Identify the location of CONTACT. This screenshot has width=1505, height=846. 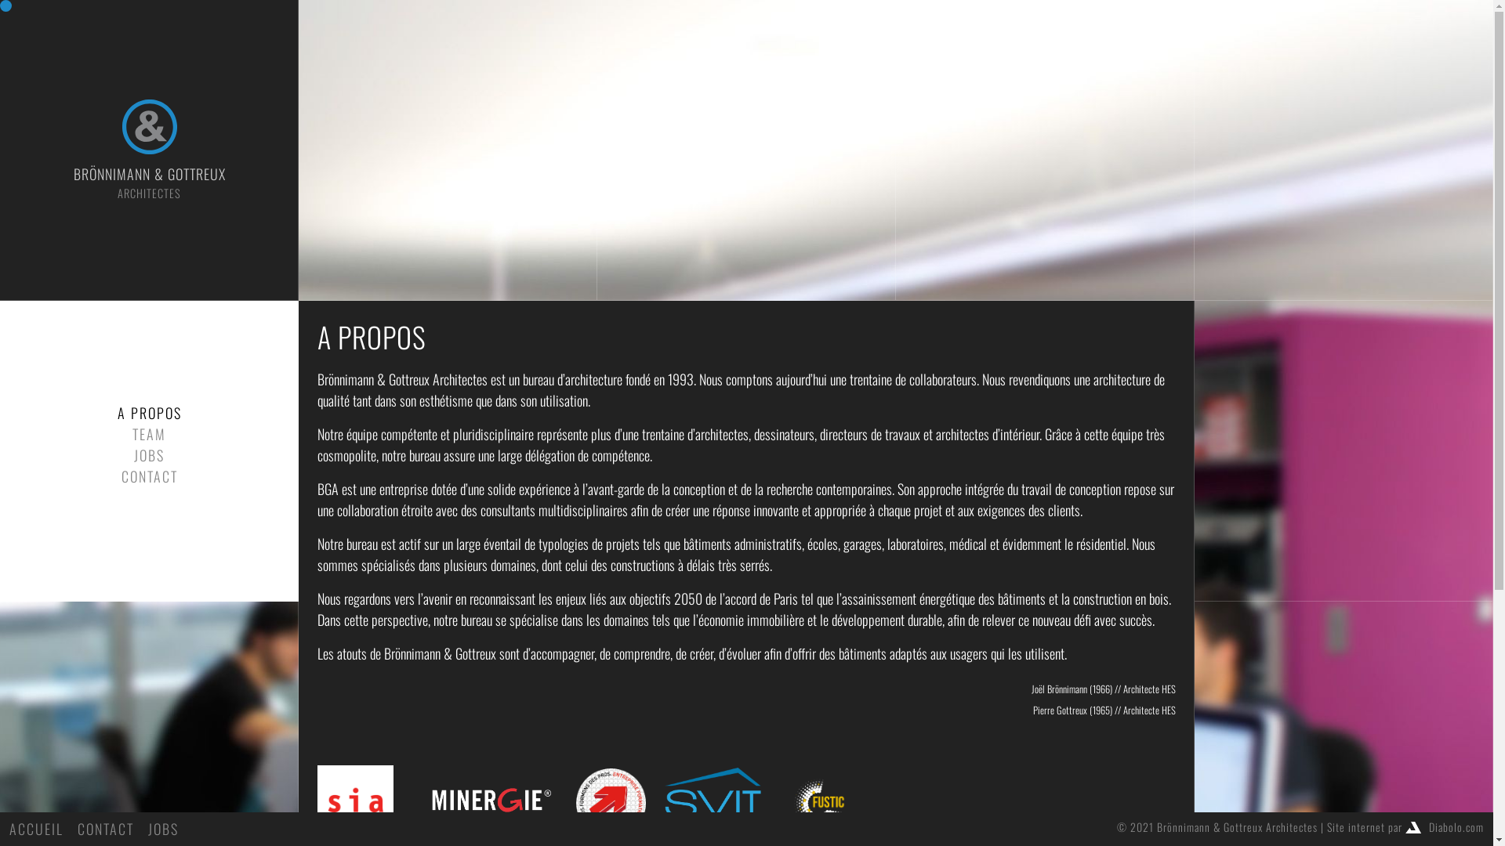
(106, 829).